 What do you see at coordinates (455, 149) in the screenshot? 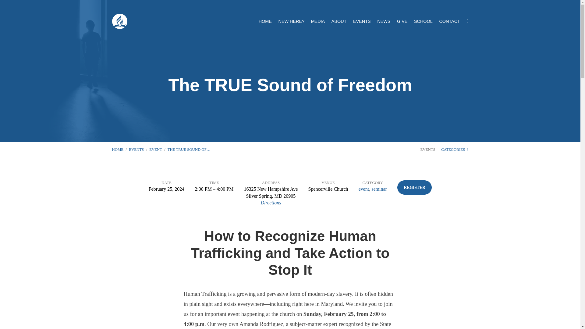
I see `CATEGORIES` at bounding box center [455, 149].